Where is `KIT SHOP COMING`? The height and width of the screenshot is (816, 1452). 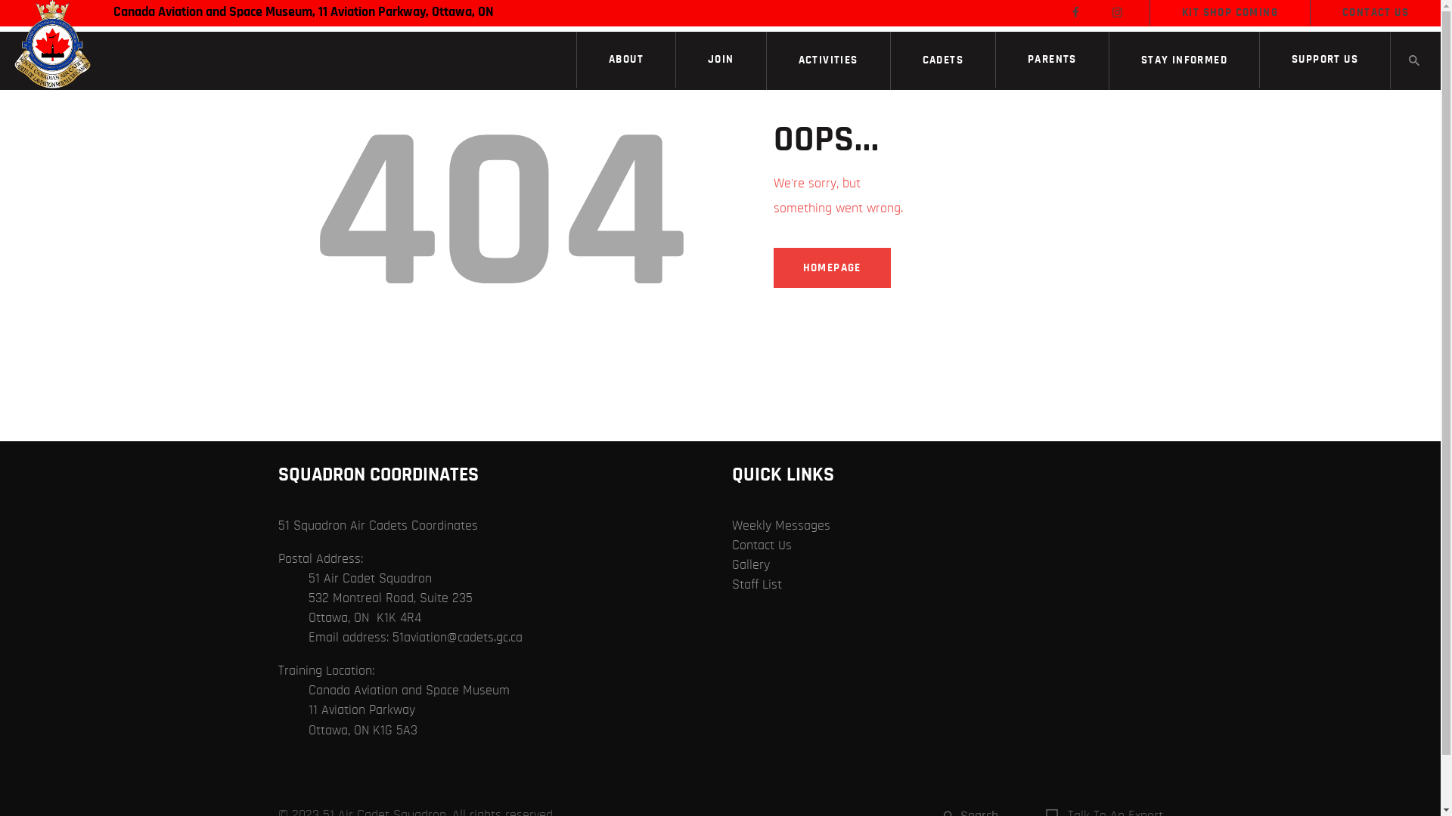
KIT SHOP COMING is located at coordinates (1230, 13).